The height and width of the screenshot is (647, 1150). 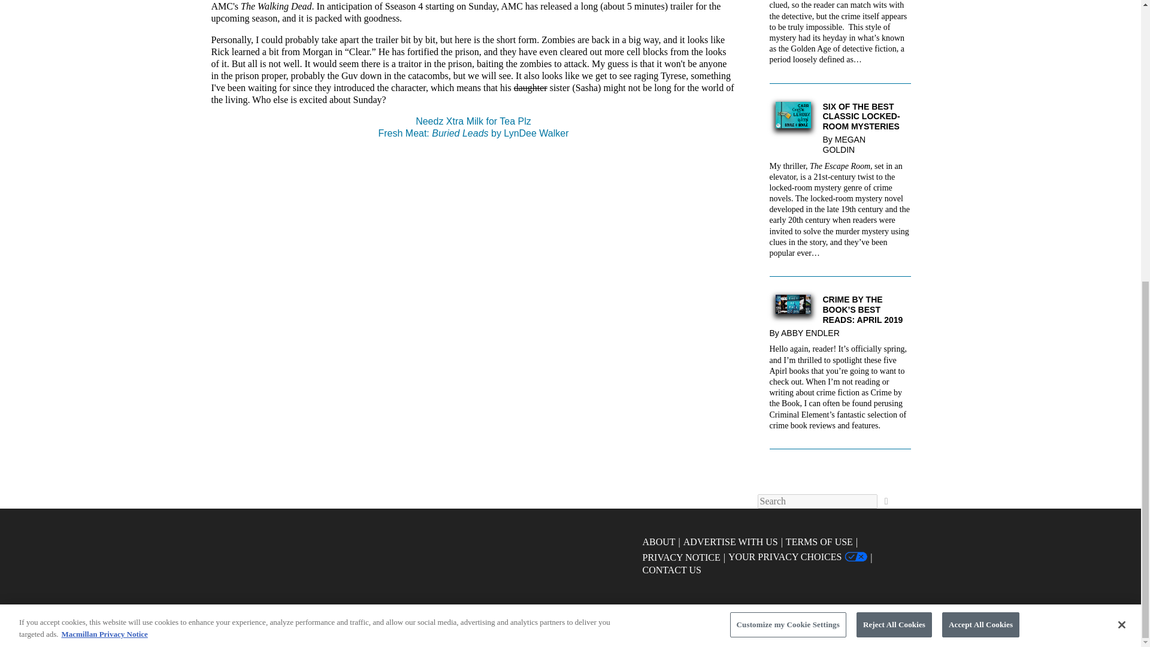 I want to click on MEGAN GOLDIN, so click(x=845, y=144).